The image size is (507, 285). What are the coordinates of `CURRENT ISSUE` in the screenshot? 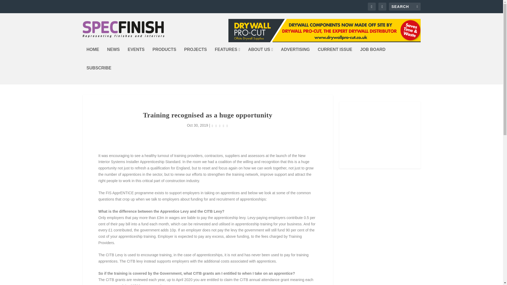 It's located at (335, 56).